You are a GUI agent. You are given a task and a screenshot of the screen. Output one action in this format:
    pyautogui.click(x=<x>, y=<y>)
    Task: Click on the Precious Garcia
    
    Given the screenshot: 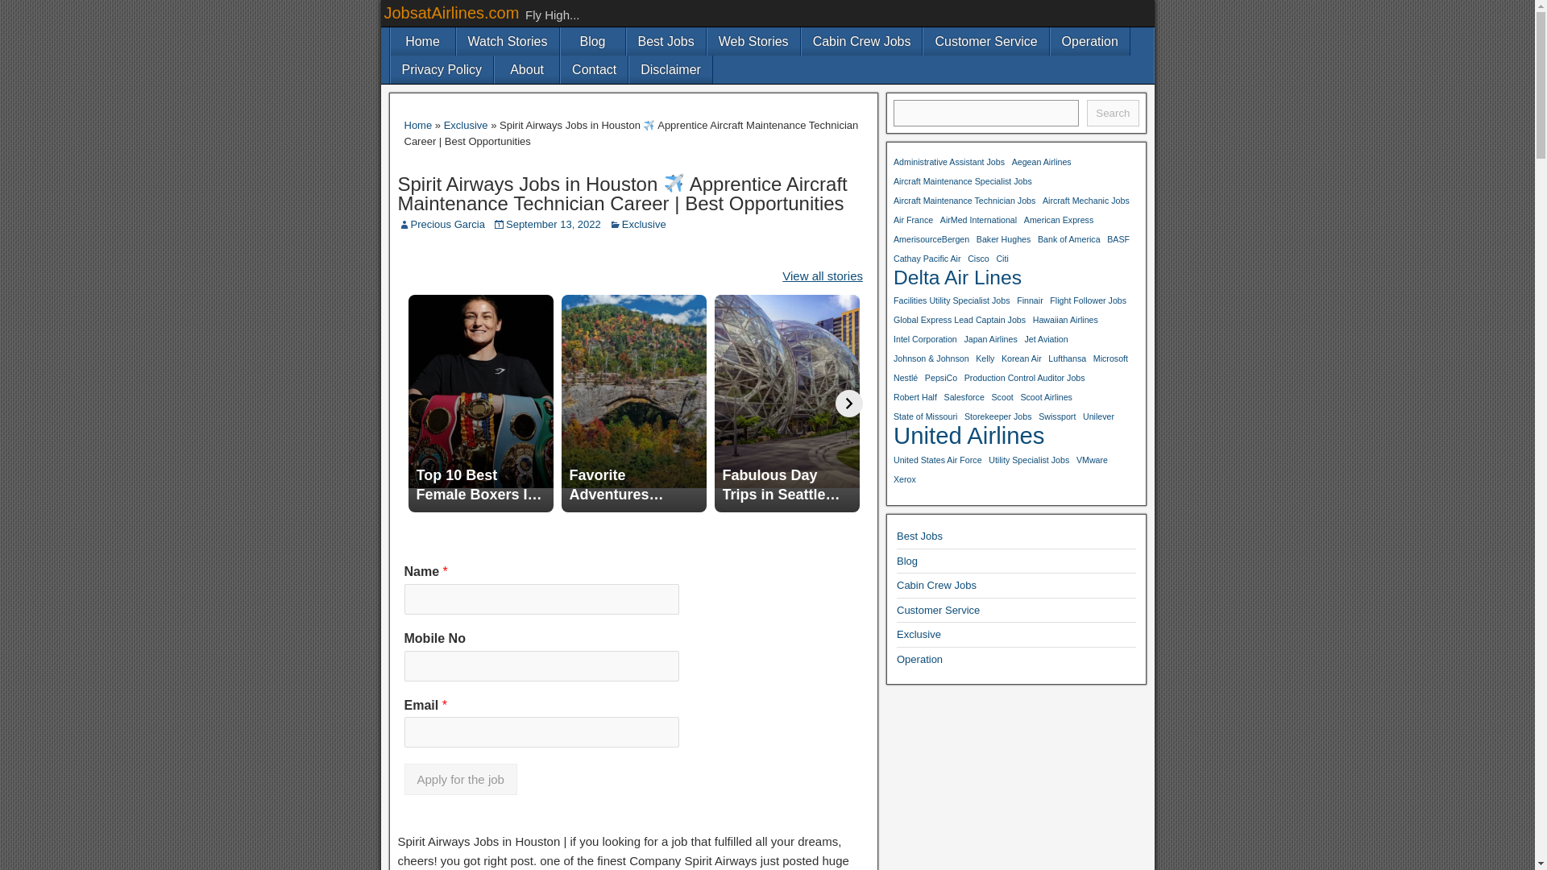 What is the action you would take?
    pyautogui.click(x=448, y=224)
    